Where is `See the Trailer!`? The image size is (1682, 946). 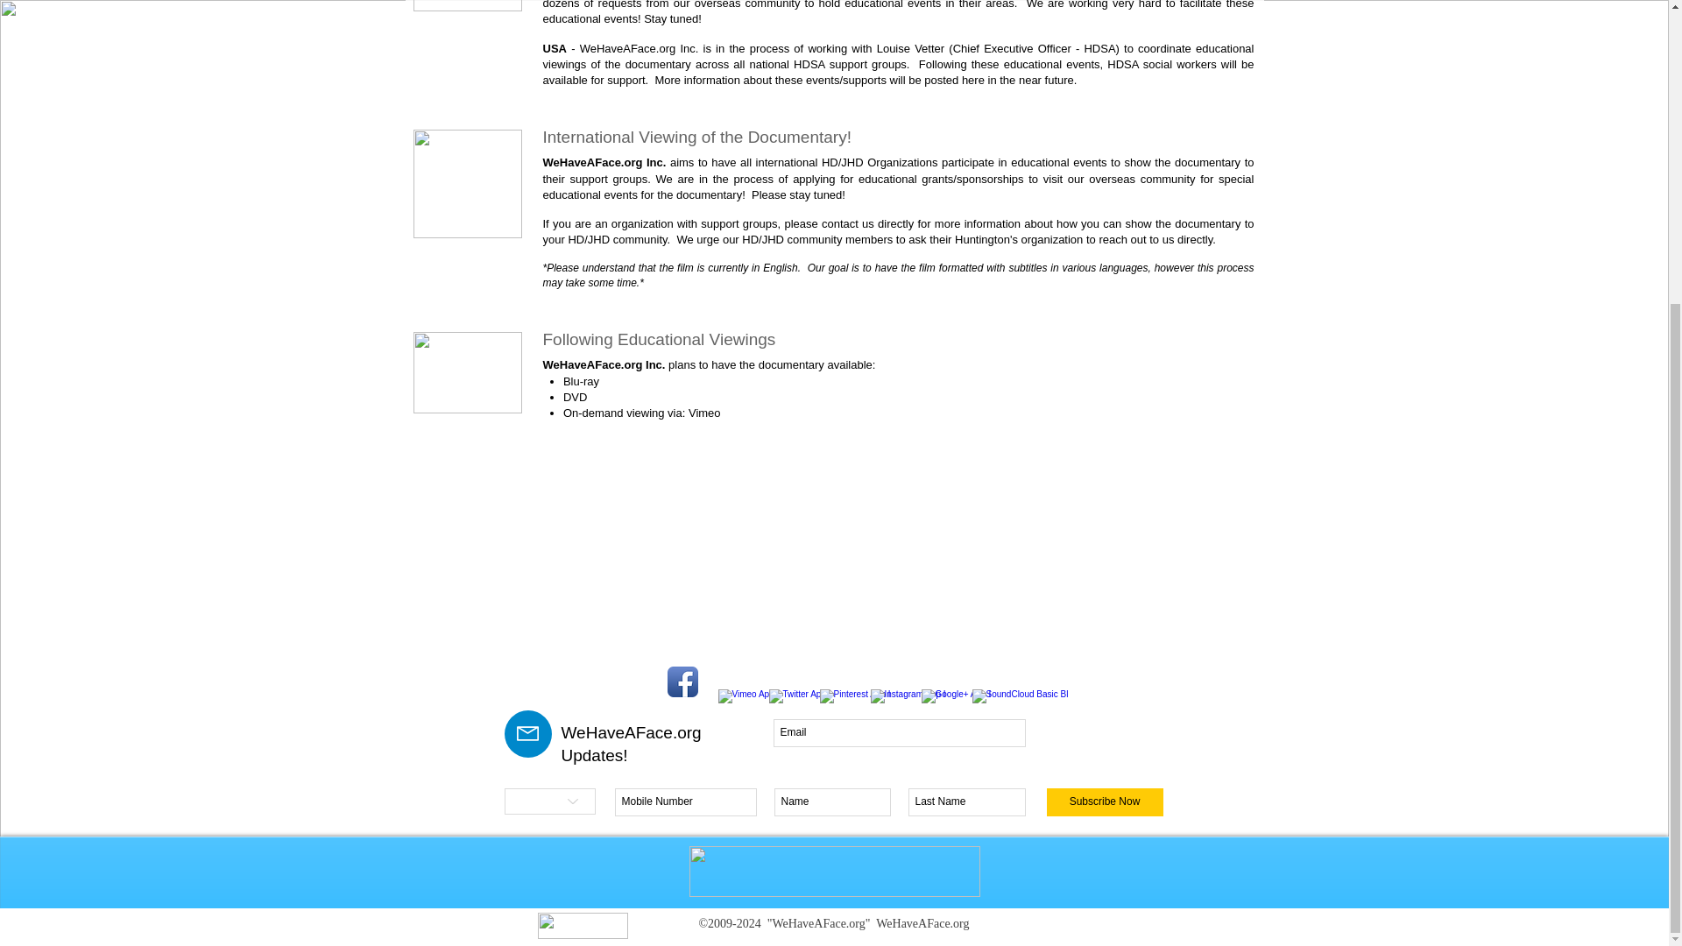 See the Trailer! is located at coordinates (468, 5).